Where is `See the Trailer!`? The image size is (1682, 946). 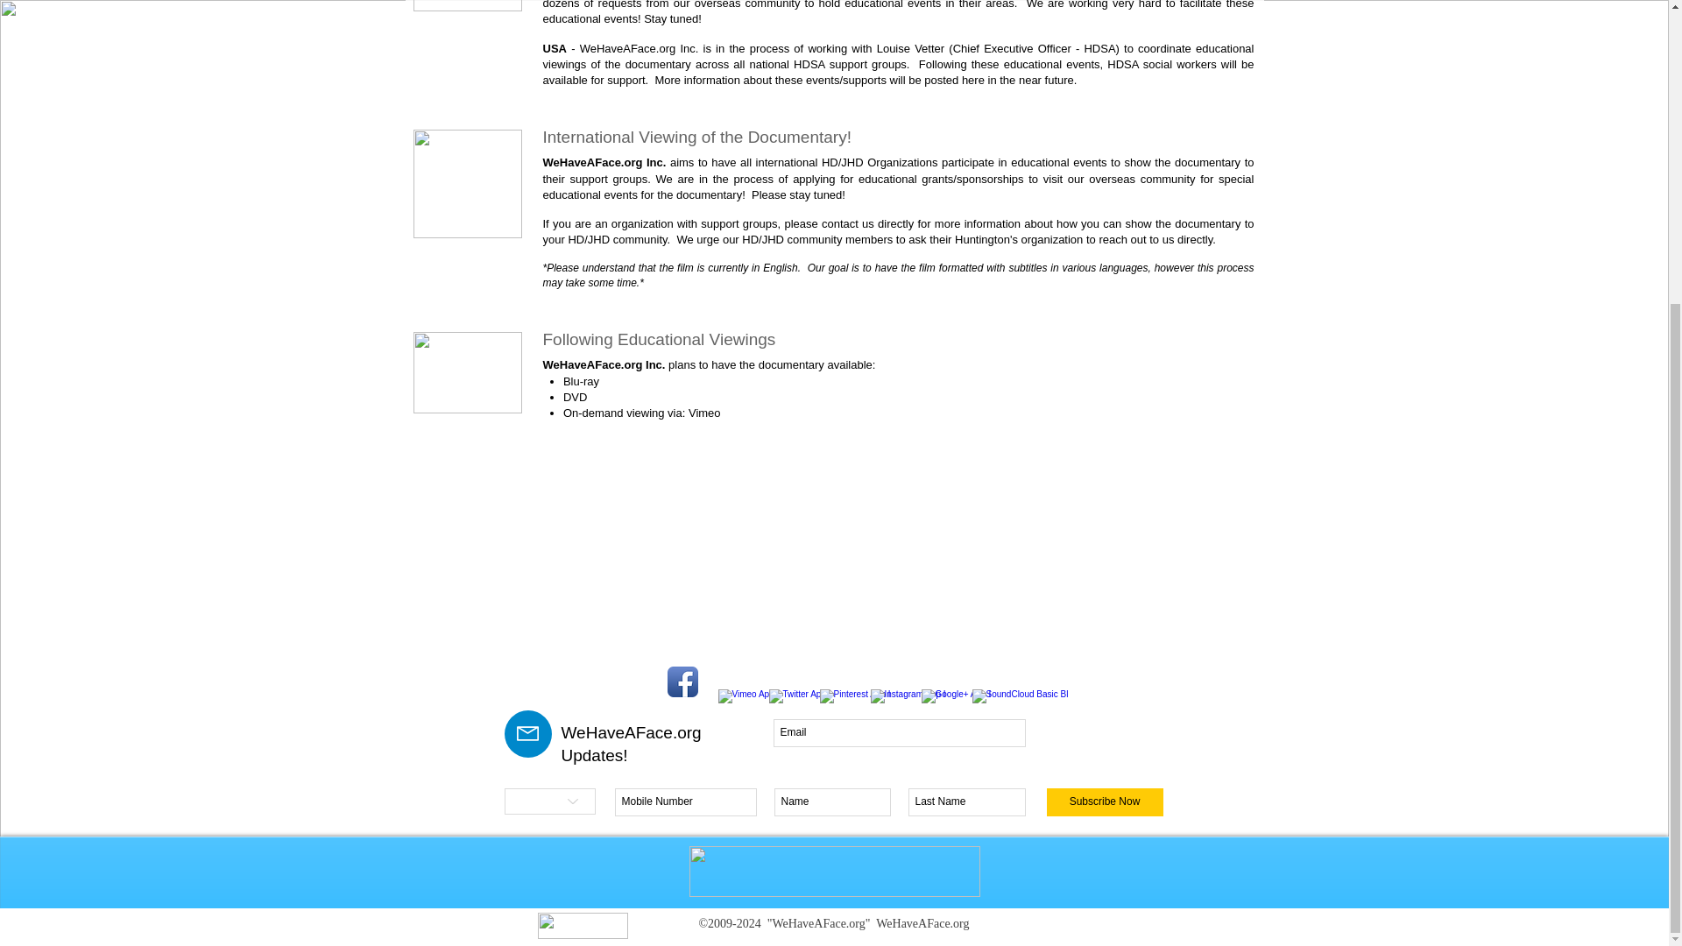 See the Trailer! is located at coordinates (468, 5).